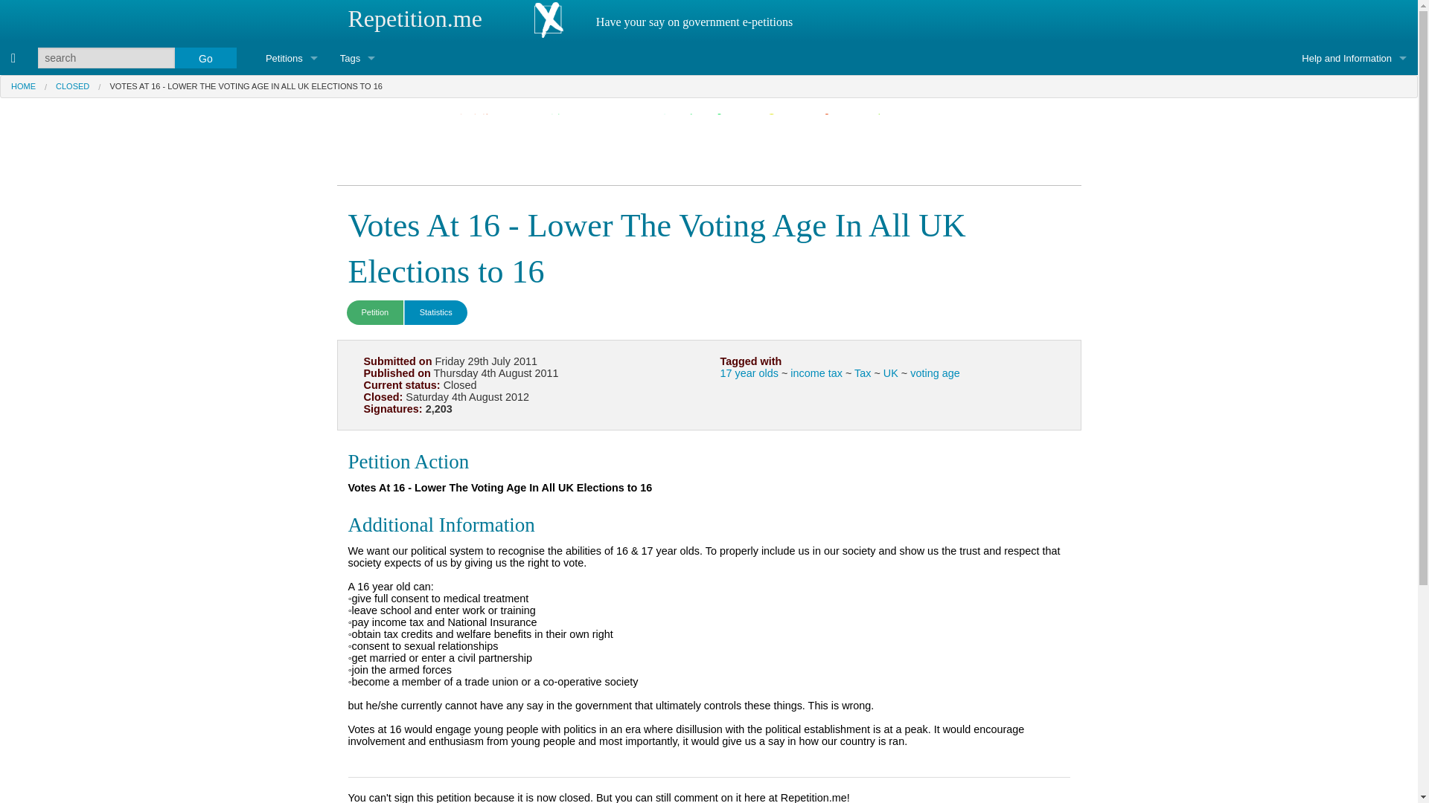 Image resolution: width=1429 pixels, height=803 pixels. I want to click on By date, so click(291, 192).